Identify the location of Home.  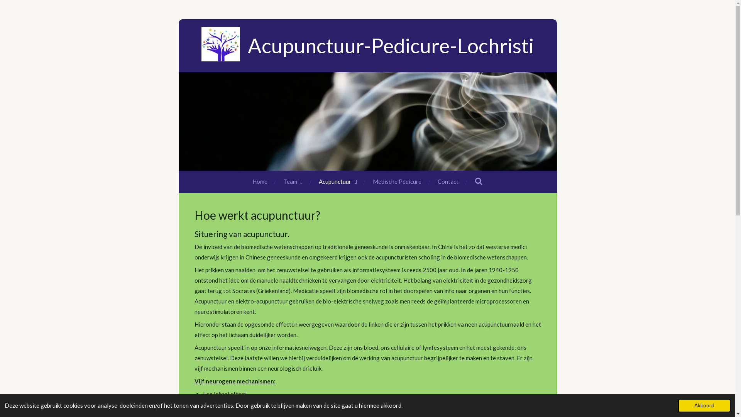
(260, 181).